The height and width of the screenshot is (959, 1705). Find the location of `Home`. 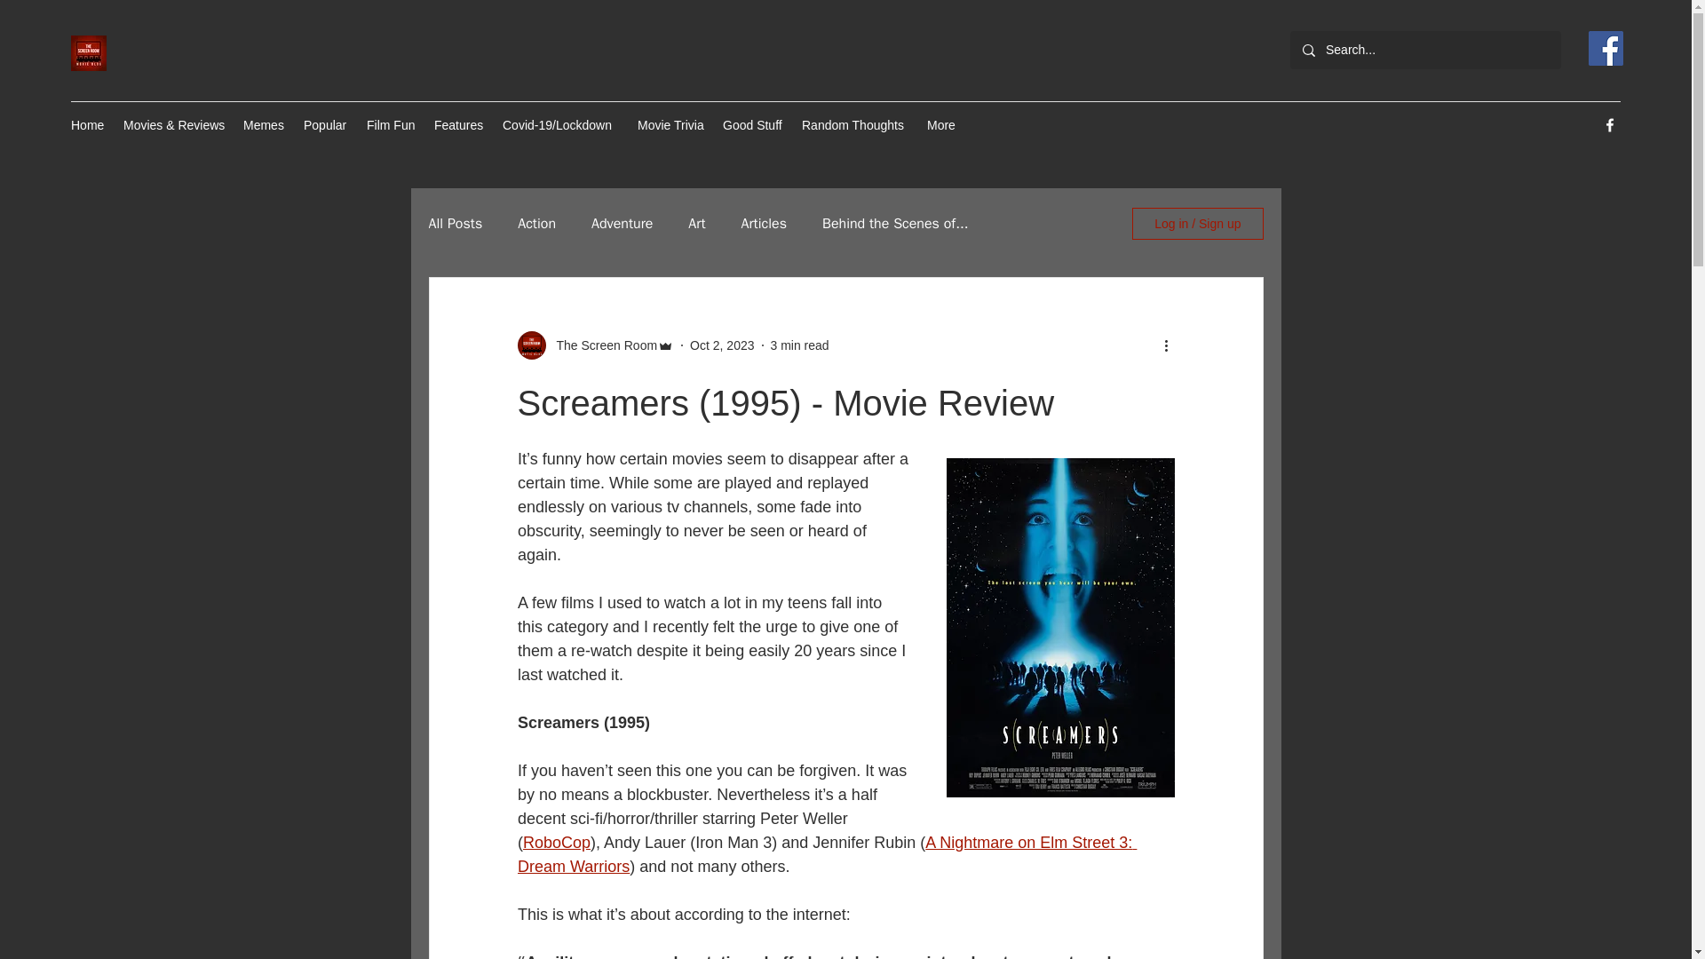

Home is located at coordinates (87, 124).